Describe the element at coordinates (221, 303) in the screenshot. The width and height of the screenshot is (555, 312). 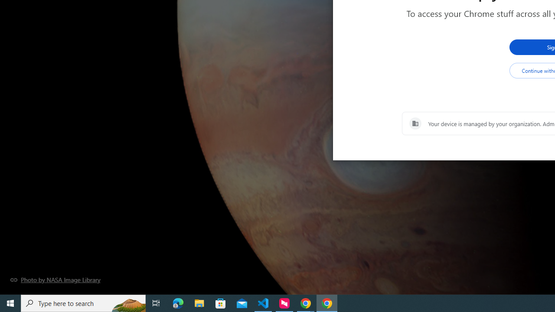
I see `Microsoft Store` at that location.